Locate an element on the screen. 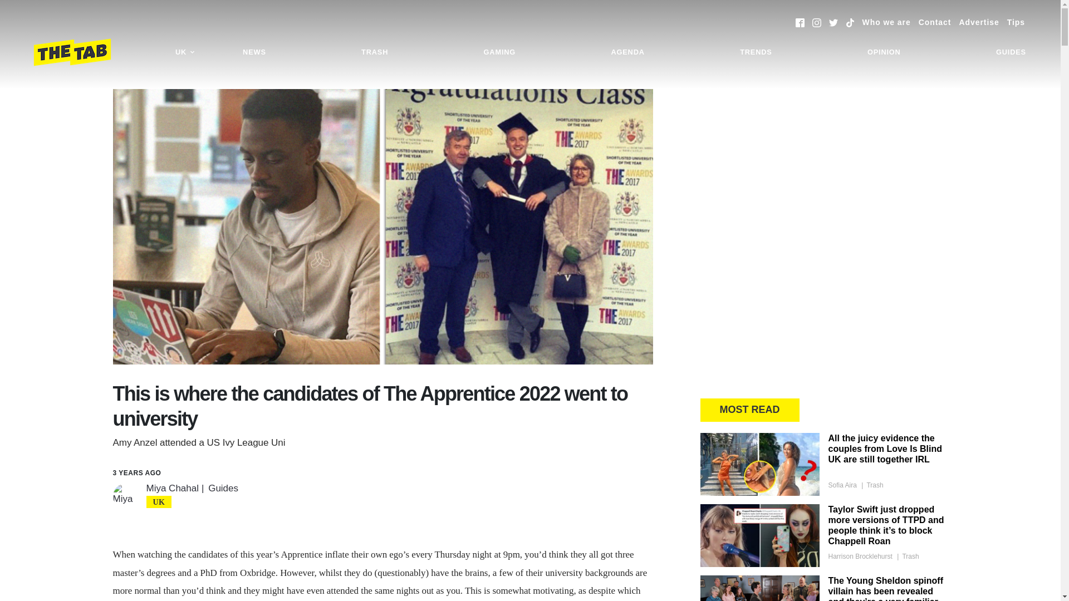 This screenshot has width=1069, height=601. UK is located at coordinates (185, 52).